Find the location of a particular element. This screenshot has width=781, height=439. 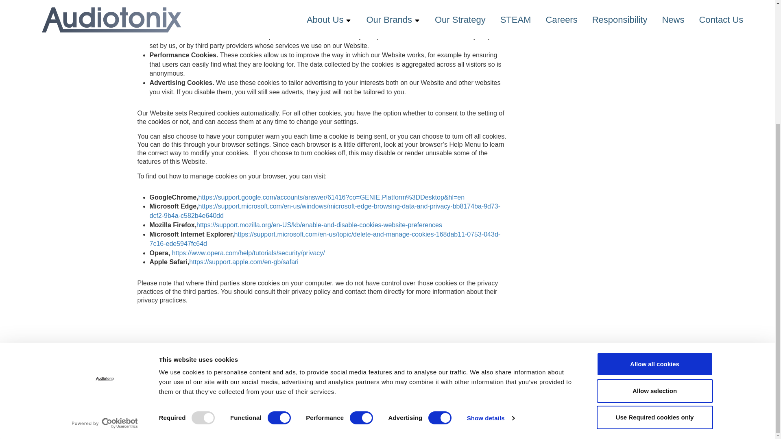

Allow all cookies is located at coordinates (654, 197).